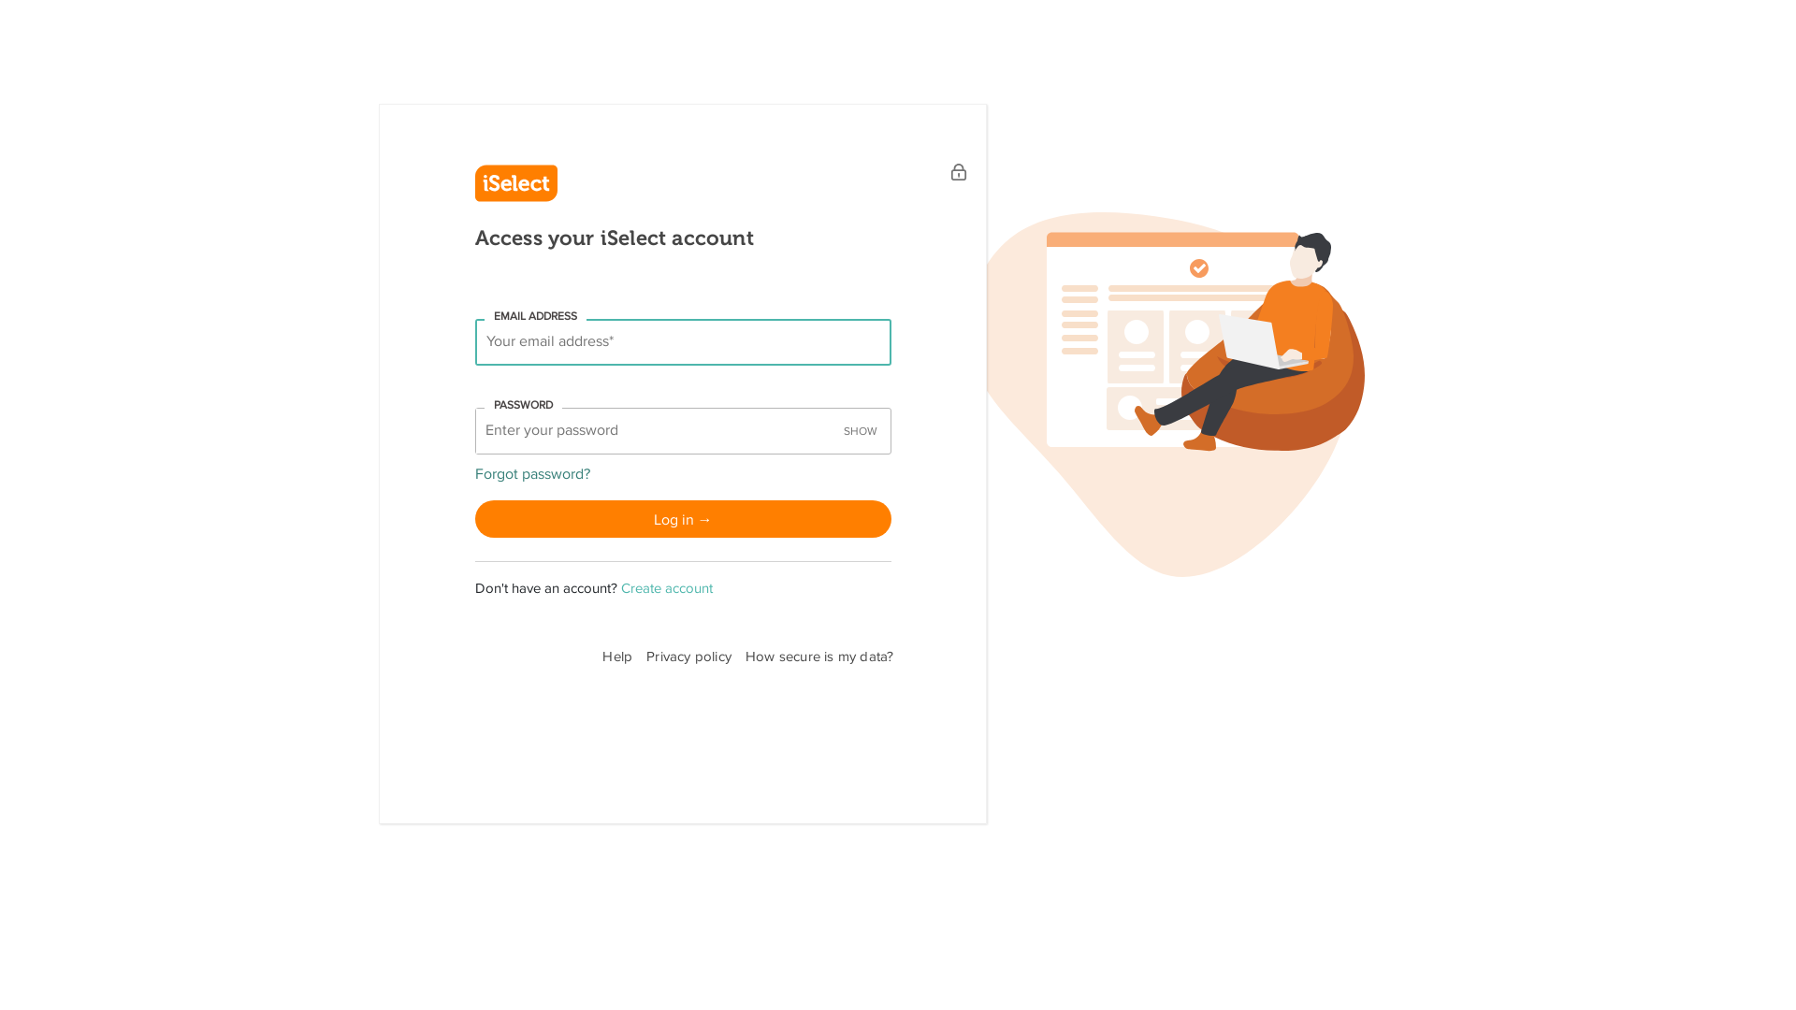 The height and width of the screenshot is (1010, 1796). I want to click on How secure is my data?, so click(827, 656).